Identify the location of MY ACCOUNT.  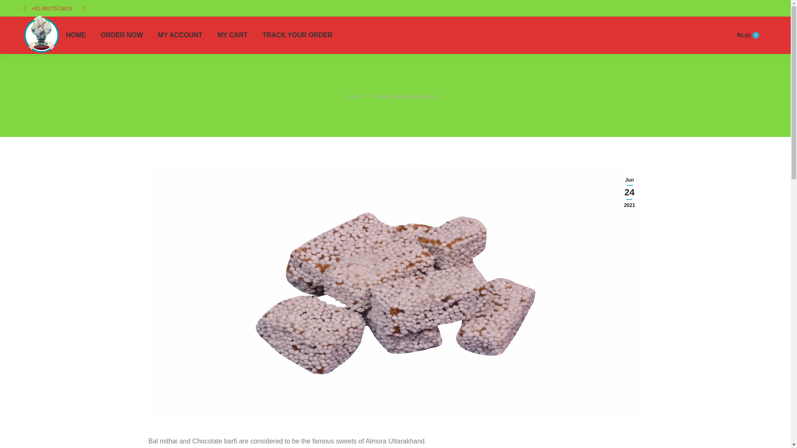
(180, 35).